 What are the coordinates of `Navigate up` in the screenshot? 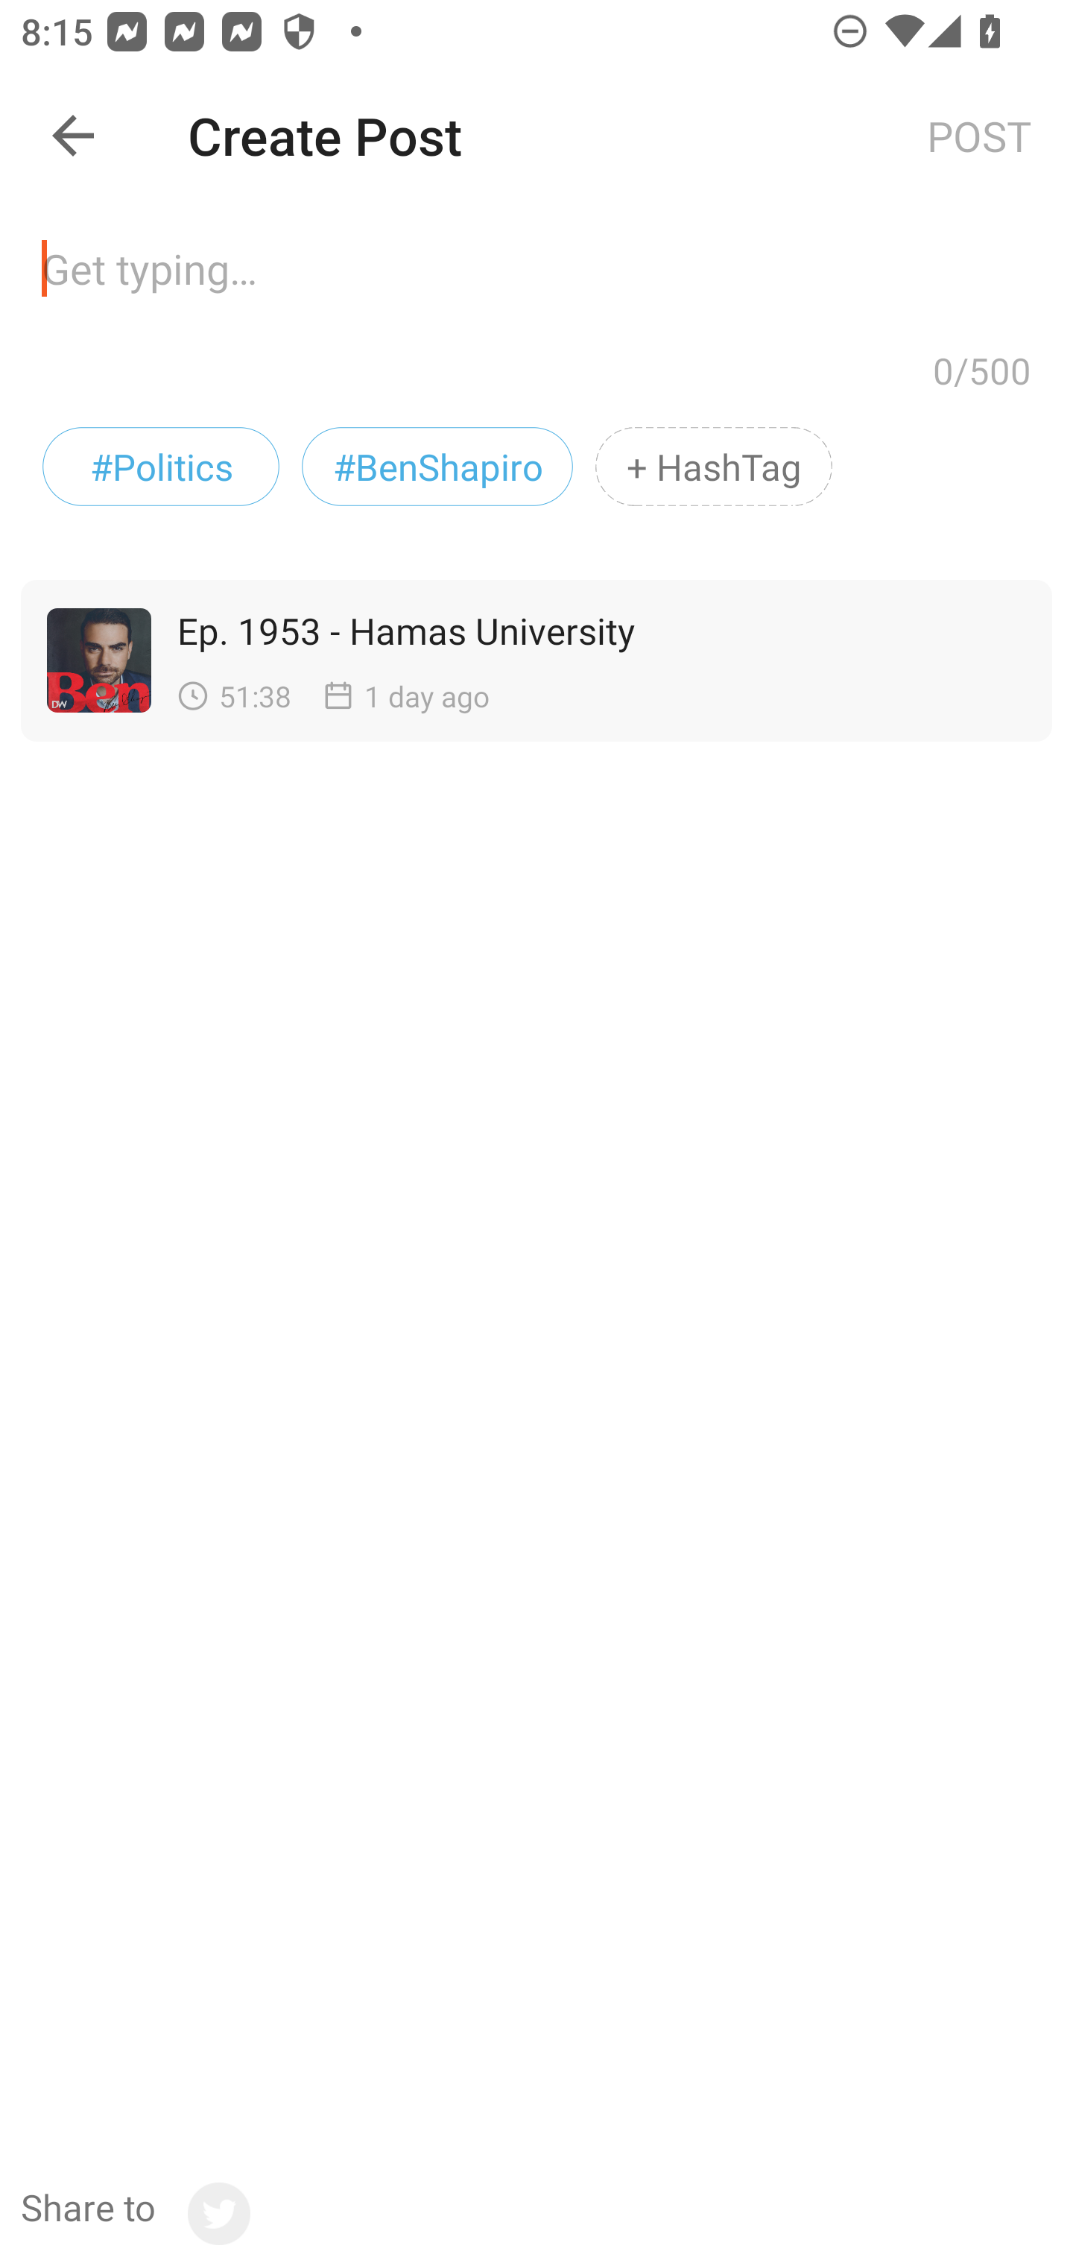 It's located at (73, 136).